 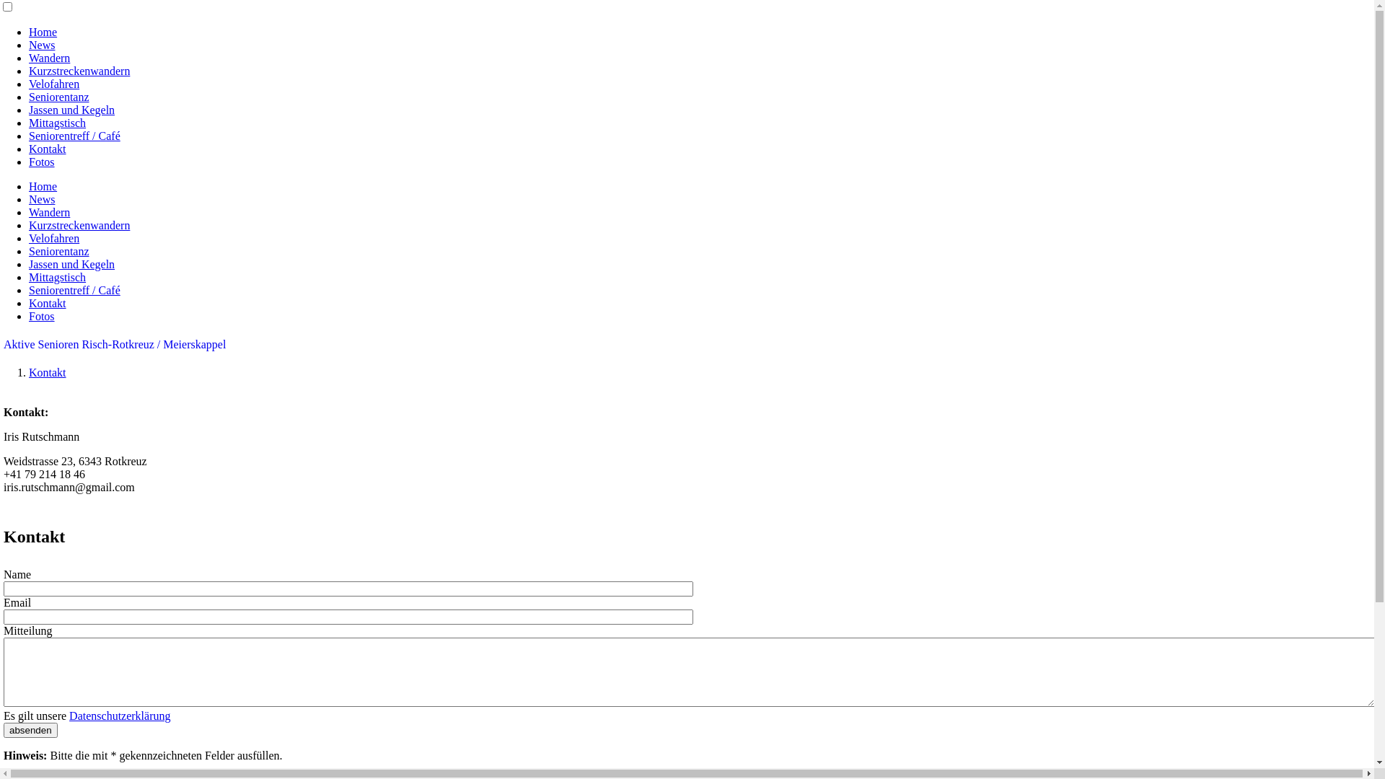 What do you see at coordinates (48, 303) in the screenshot?
I see `Kontakt` at bounding box center [48, 303].